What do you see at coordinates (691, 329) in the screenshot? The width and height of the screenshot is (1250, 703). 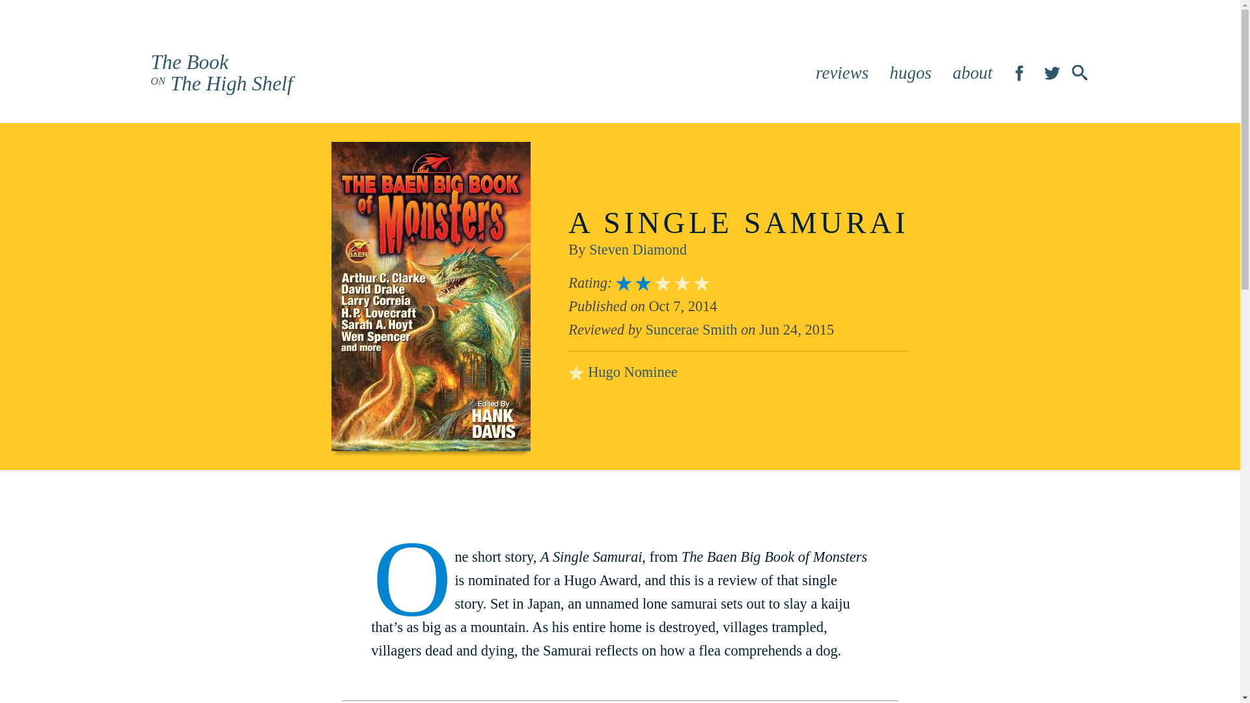 I see `about` at bounding box center [691, 329].